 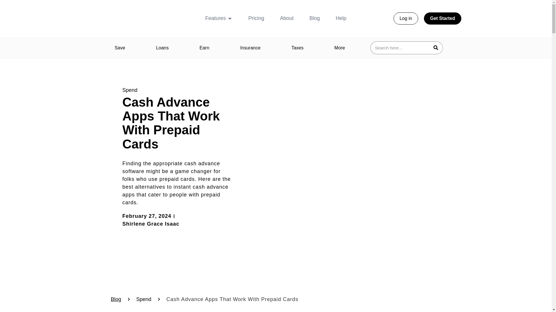 What do you see at coordinates (162, 48) in the screenshot?
I see `Loans` at bounding box center [162, 48].